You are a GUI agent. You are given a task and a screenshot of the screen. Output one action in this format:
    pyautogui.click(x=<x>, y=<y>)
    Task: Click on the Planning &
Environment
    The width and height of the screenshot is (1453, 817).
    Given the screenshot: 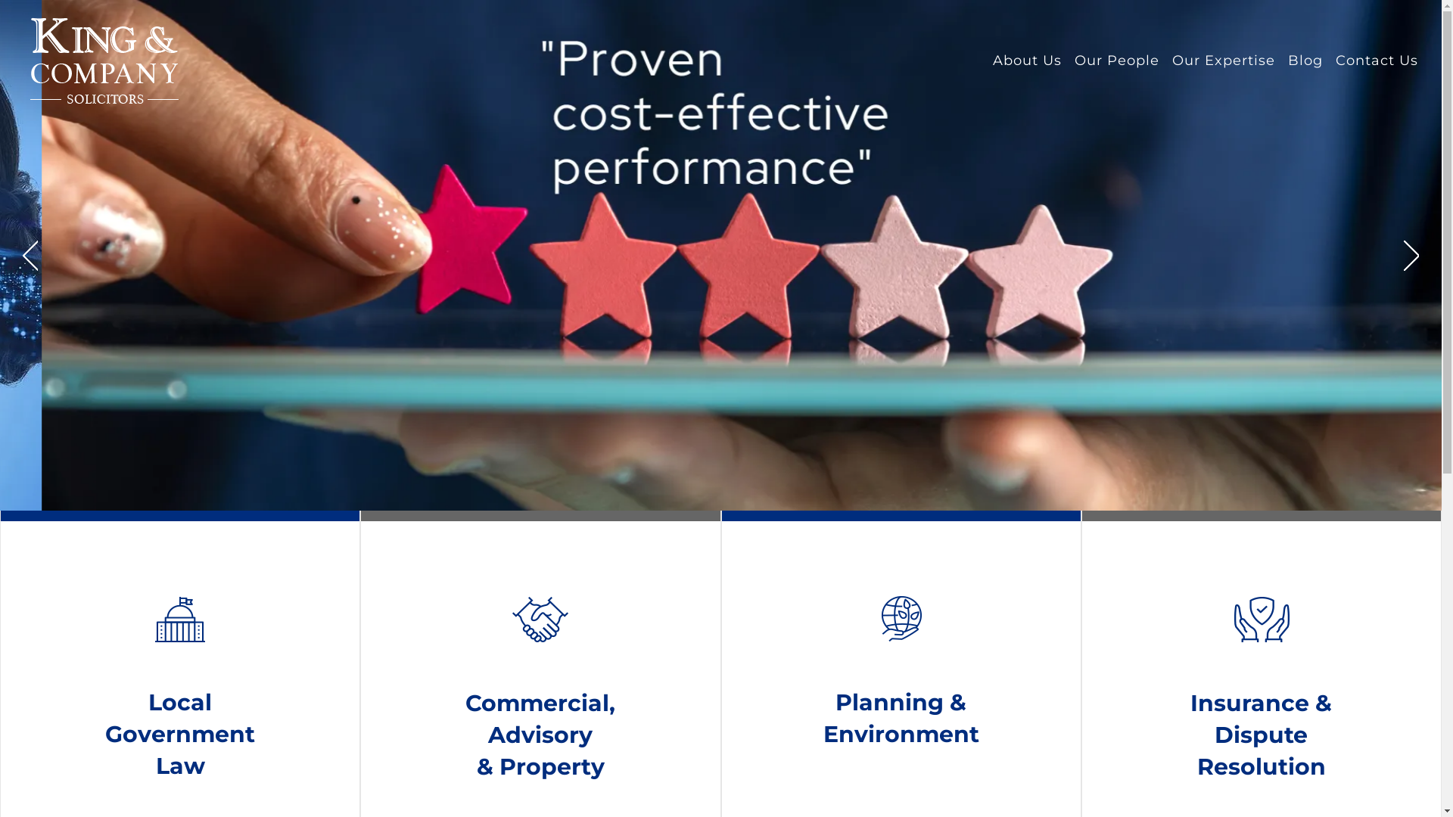 What is the action you would take?
    pyautogui.click(x=901, y=720)
    